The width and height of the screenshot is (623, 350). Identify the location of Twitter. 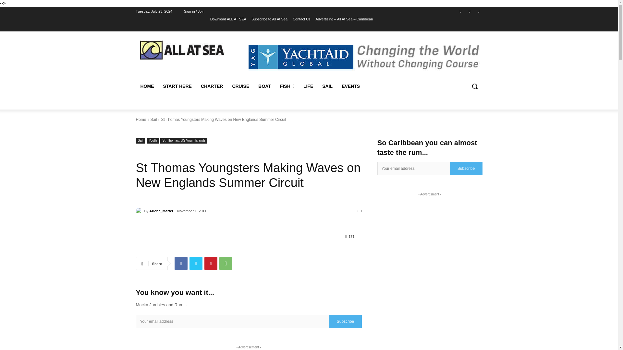
(478, 11).